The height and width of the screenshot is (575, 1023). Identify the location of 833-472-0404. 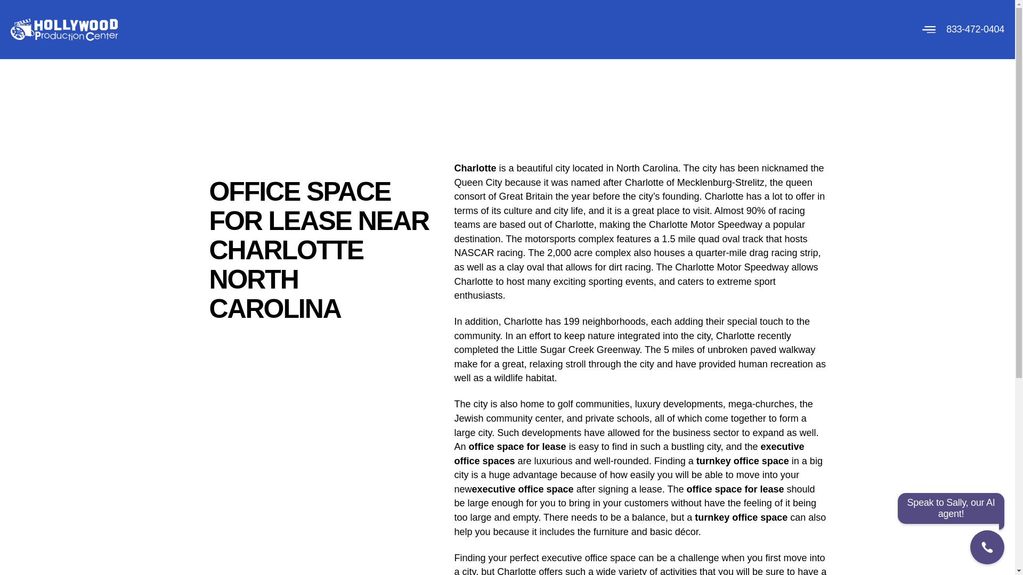
(975, 29).